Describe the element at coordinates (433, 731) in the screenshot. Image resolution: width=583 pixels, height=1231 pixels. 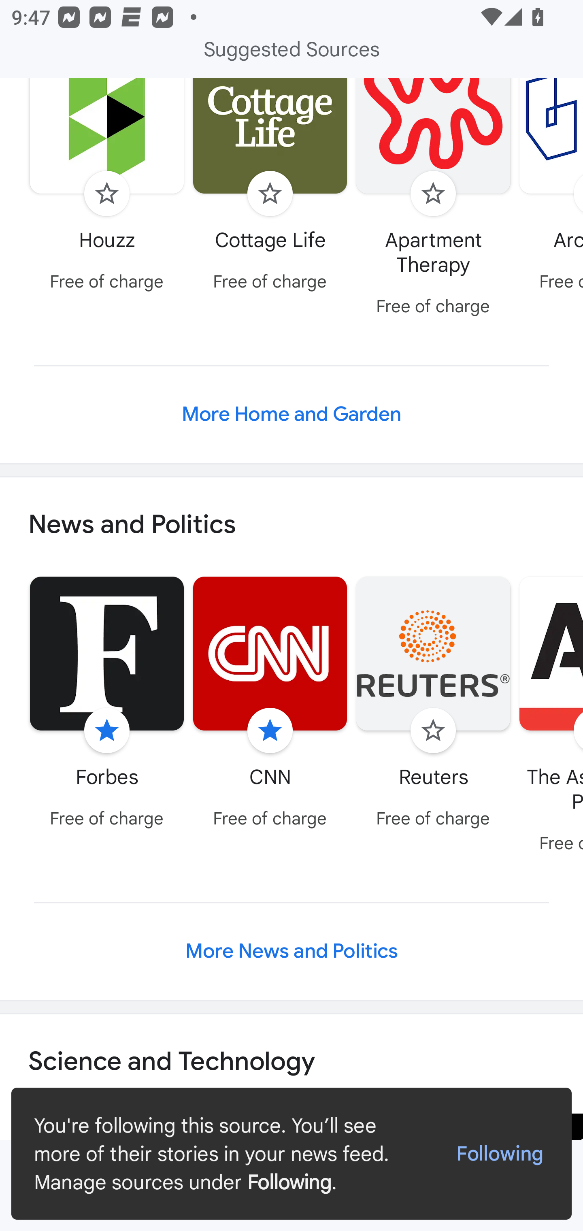
I see `Follow` at that location.